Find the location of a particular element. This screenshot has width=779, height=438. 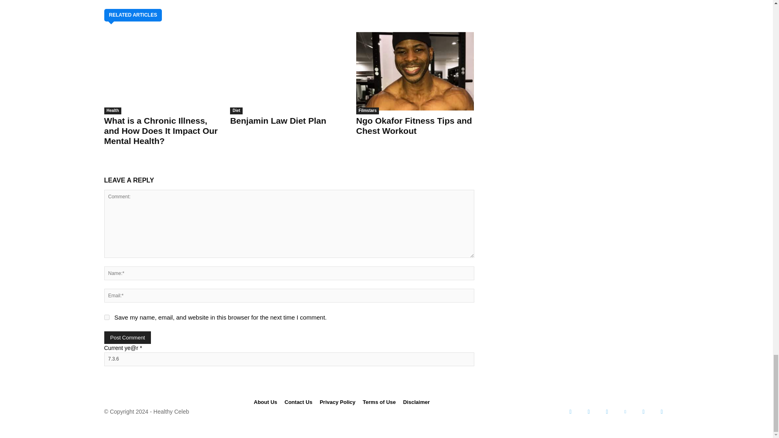

7.3.6 is located at coordinates (288, 359).